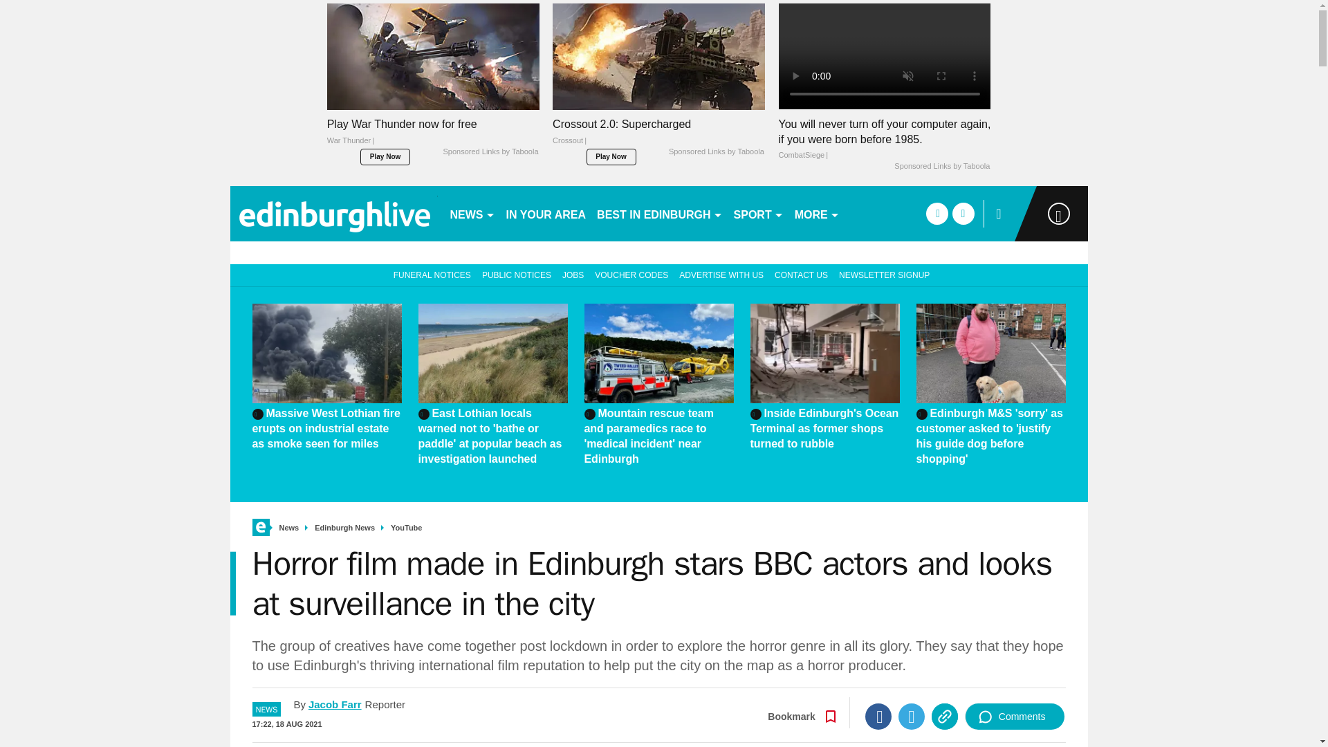 The image size is (1328, 747). I want to click on Sponsored Links by Taboola, so click(717, 151).